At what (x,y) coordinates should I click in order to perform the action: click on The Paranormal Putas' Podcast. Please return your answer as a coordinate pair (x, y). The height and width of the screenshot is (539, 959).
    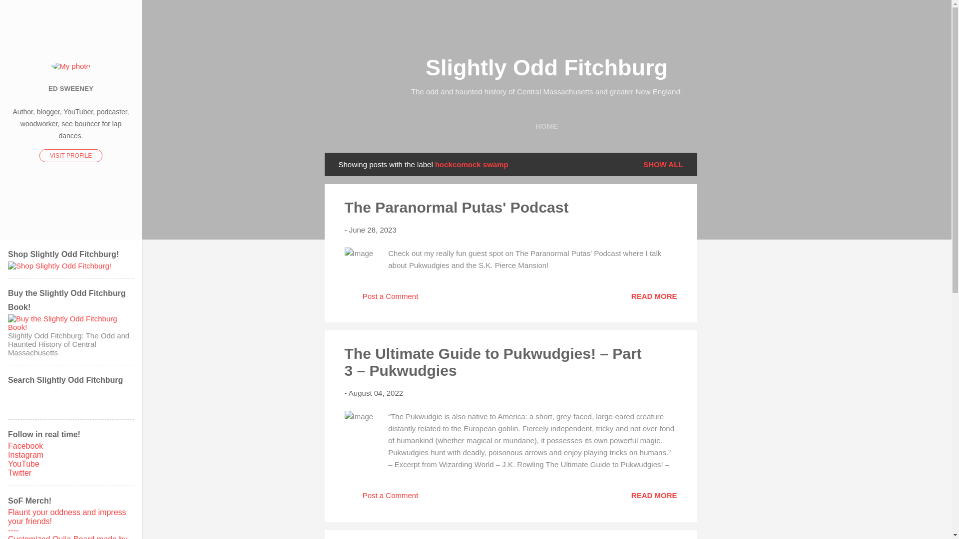
    Looking at the image, I should click on (654, 295).